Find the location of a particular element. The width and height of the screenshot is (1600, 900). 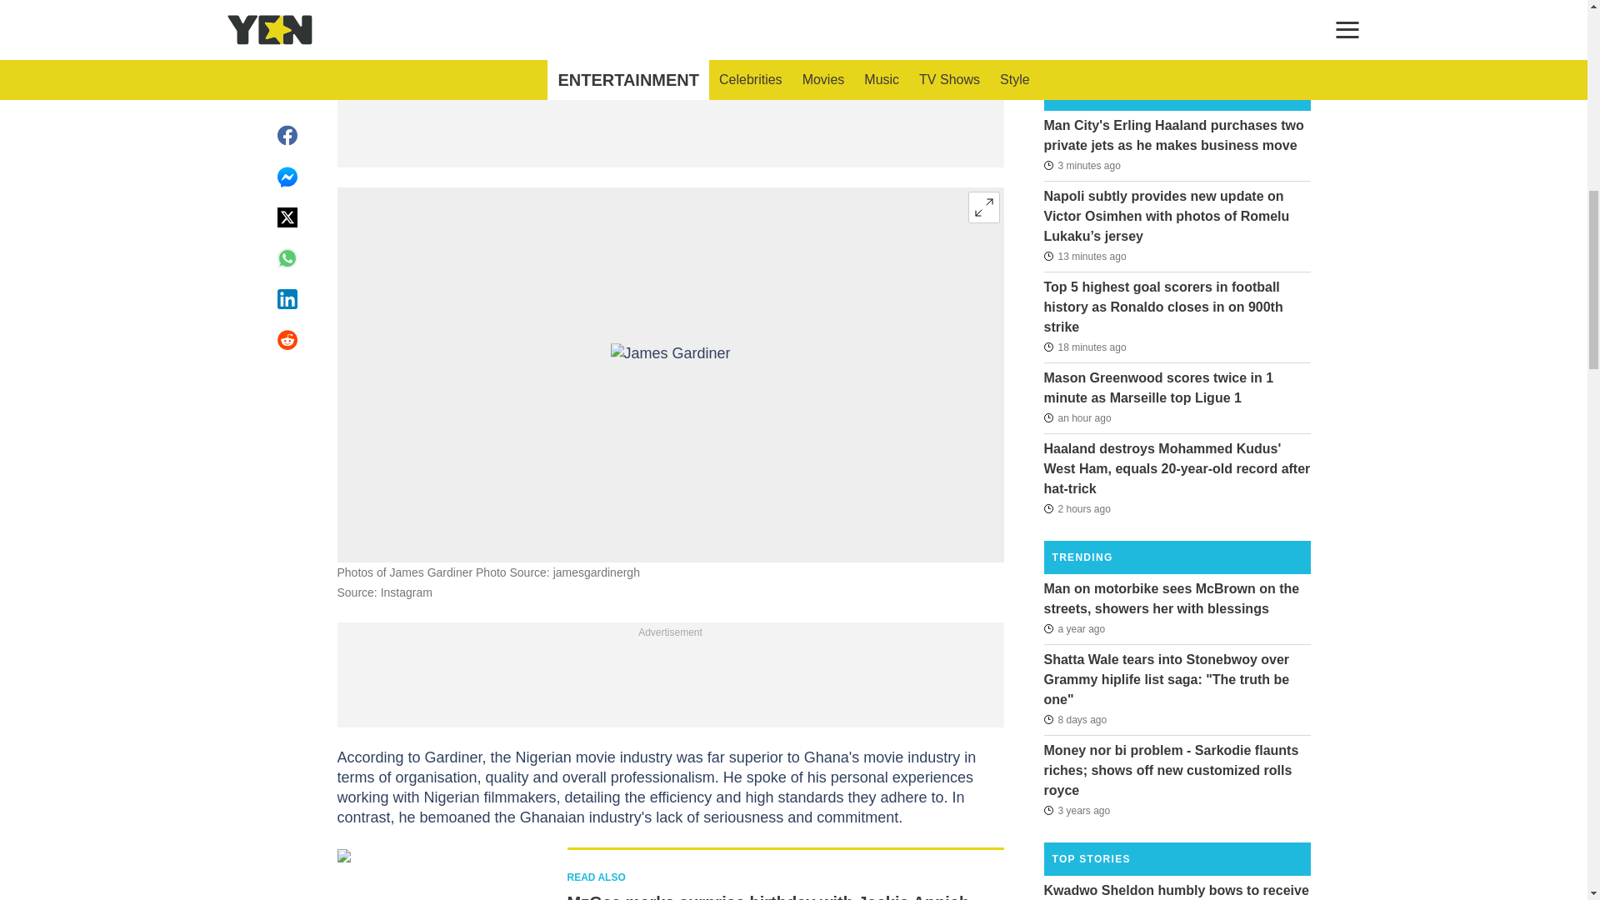

2024-08-23T17:08:19Z is located at coordinates (1075, 720).